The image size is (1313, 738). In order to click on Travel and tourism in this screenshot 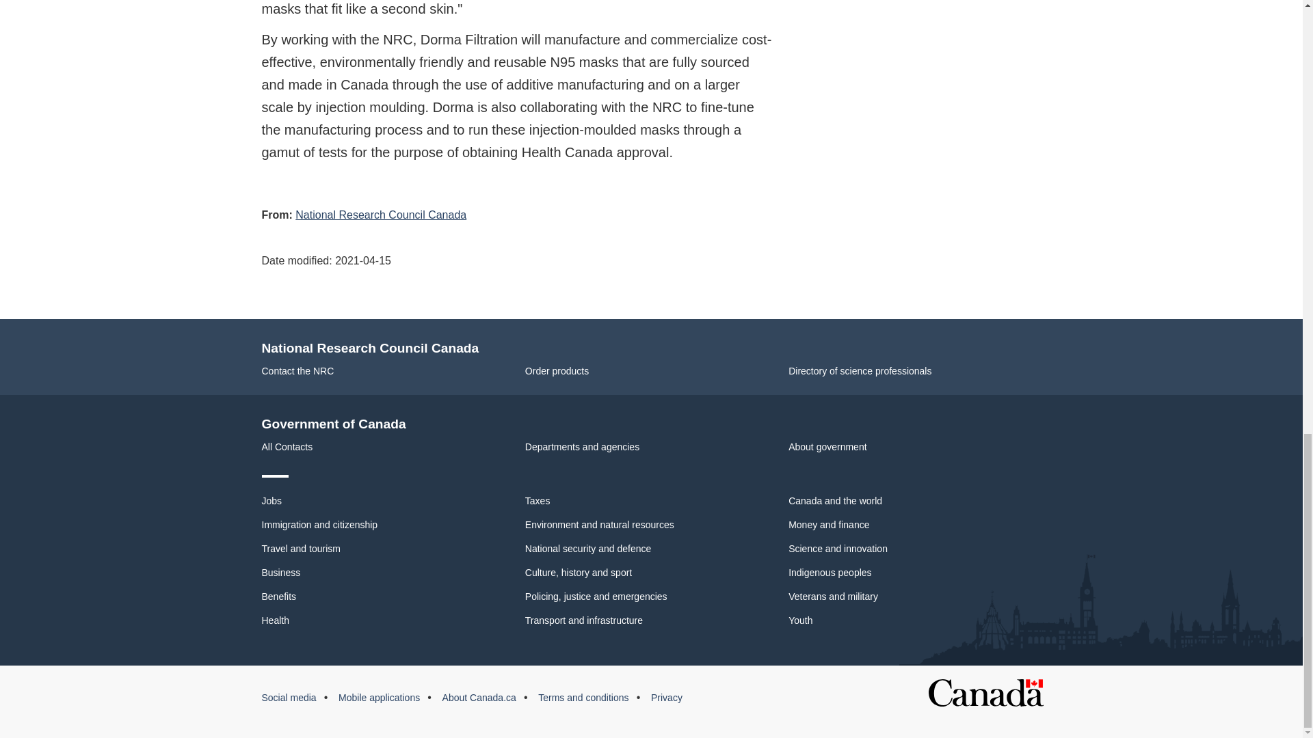, I will do `click(301, 548)`.